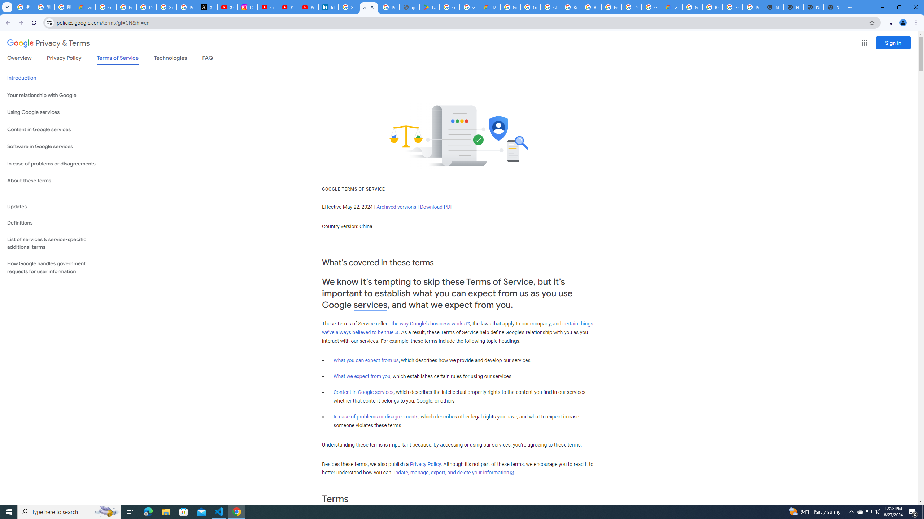  I want to click on About these terms, so click(55, 181).